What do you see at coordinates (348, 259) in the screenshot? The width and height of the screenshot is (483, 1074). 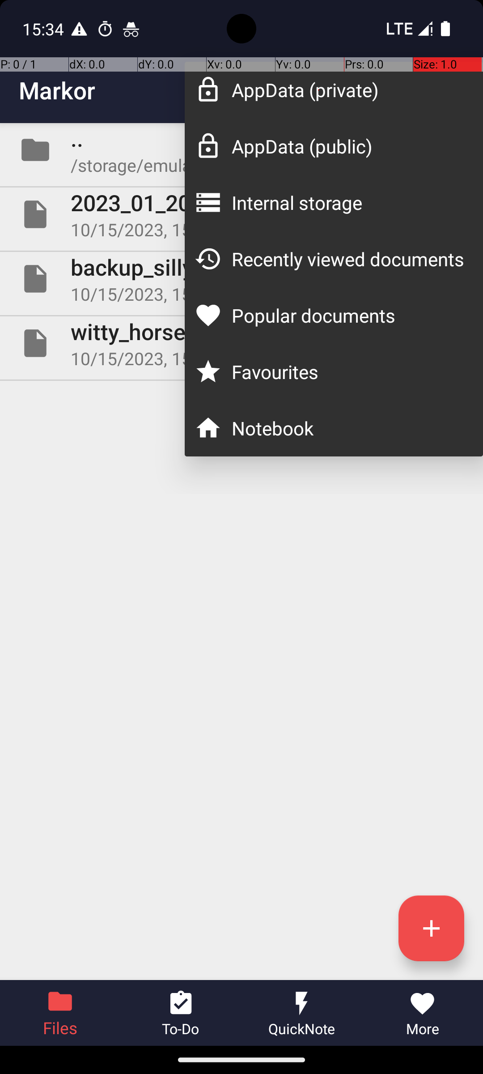 I see `Recently viewed documents` at bounding box center [348, 259].